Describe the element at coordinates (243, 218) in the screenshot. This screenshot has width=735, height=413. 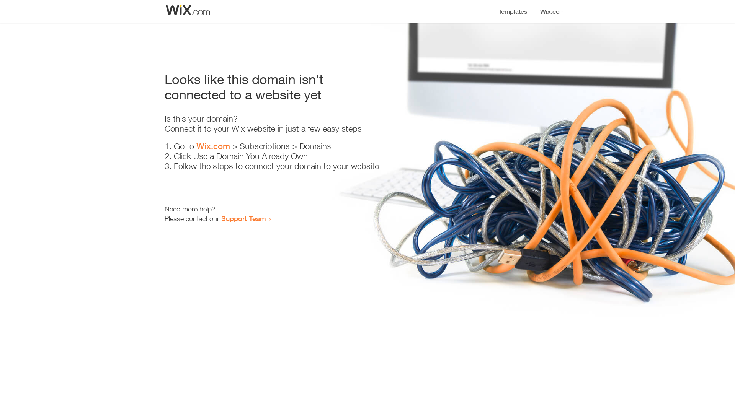
I see `Support Team` at that location.